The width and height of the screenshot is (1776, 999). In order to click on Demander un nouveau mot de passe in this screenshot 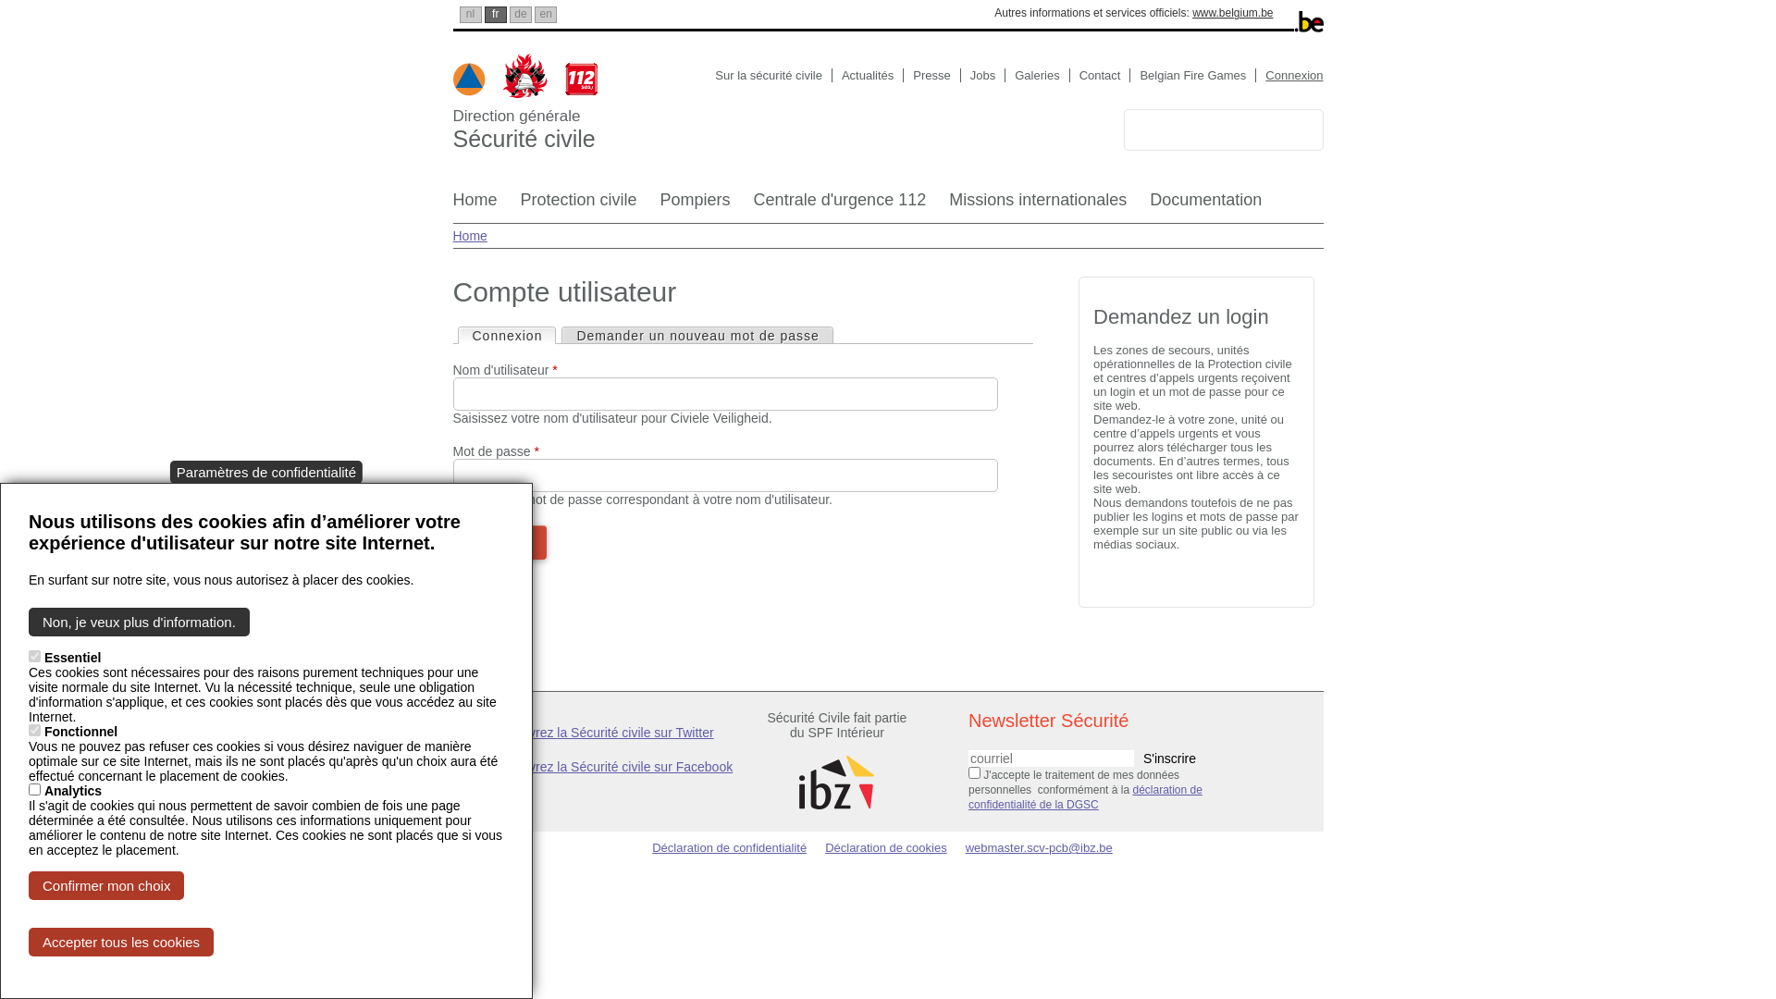, I will do `click(697, 335)`.